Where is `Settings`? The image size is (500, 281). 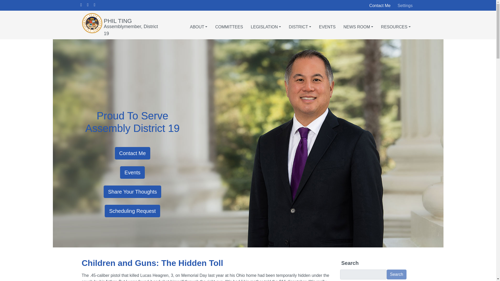 Settings is located at coordinates (405, 6).